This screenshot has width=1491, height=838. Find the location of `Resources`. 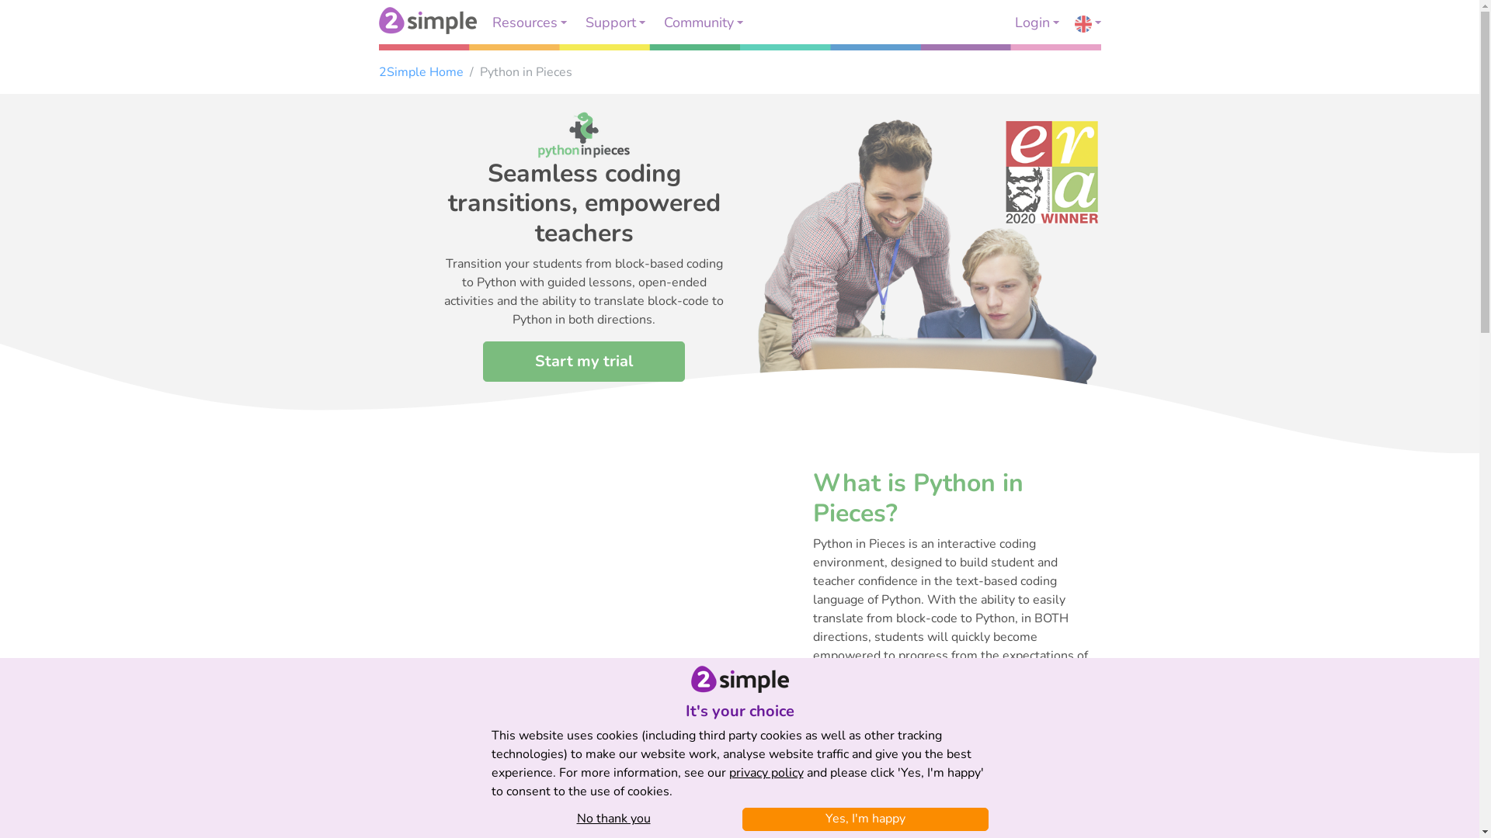

Resources is located at coordinates (530, 23).